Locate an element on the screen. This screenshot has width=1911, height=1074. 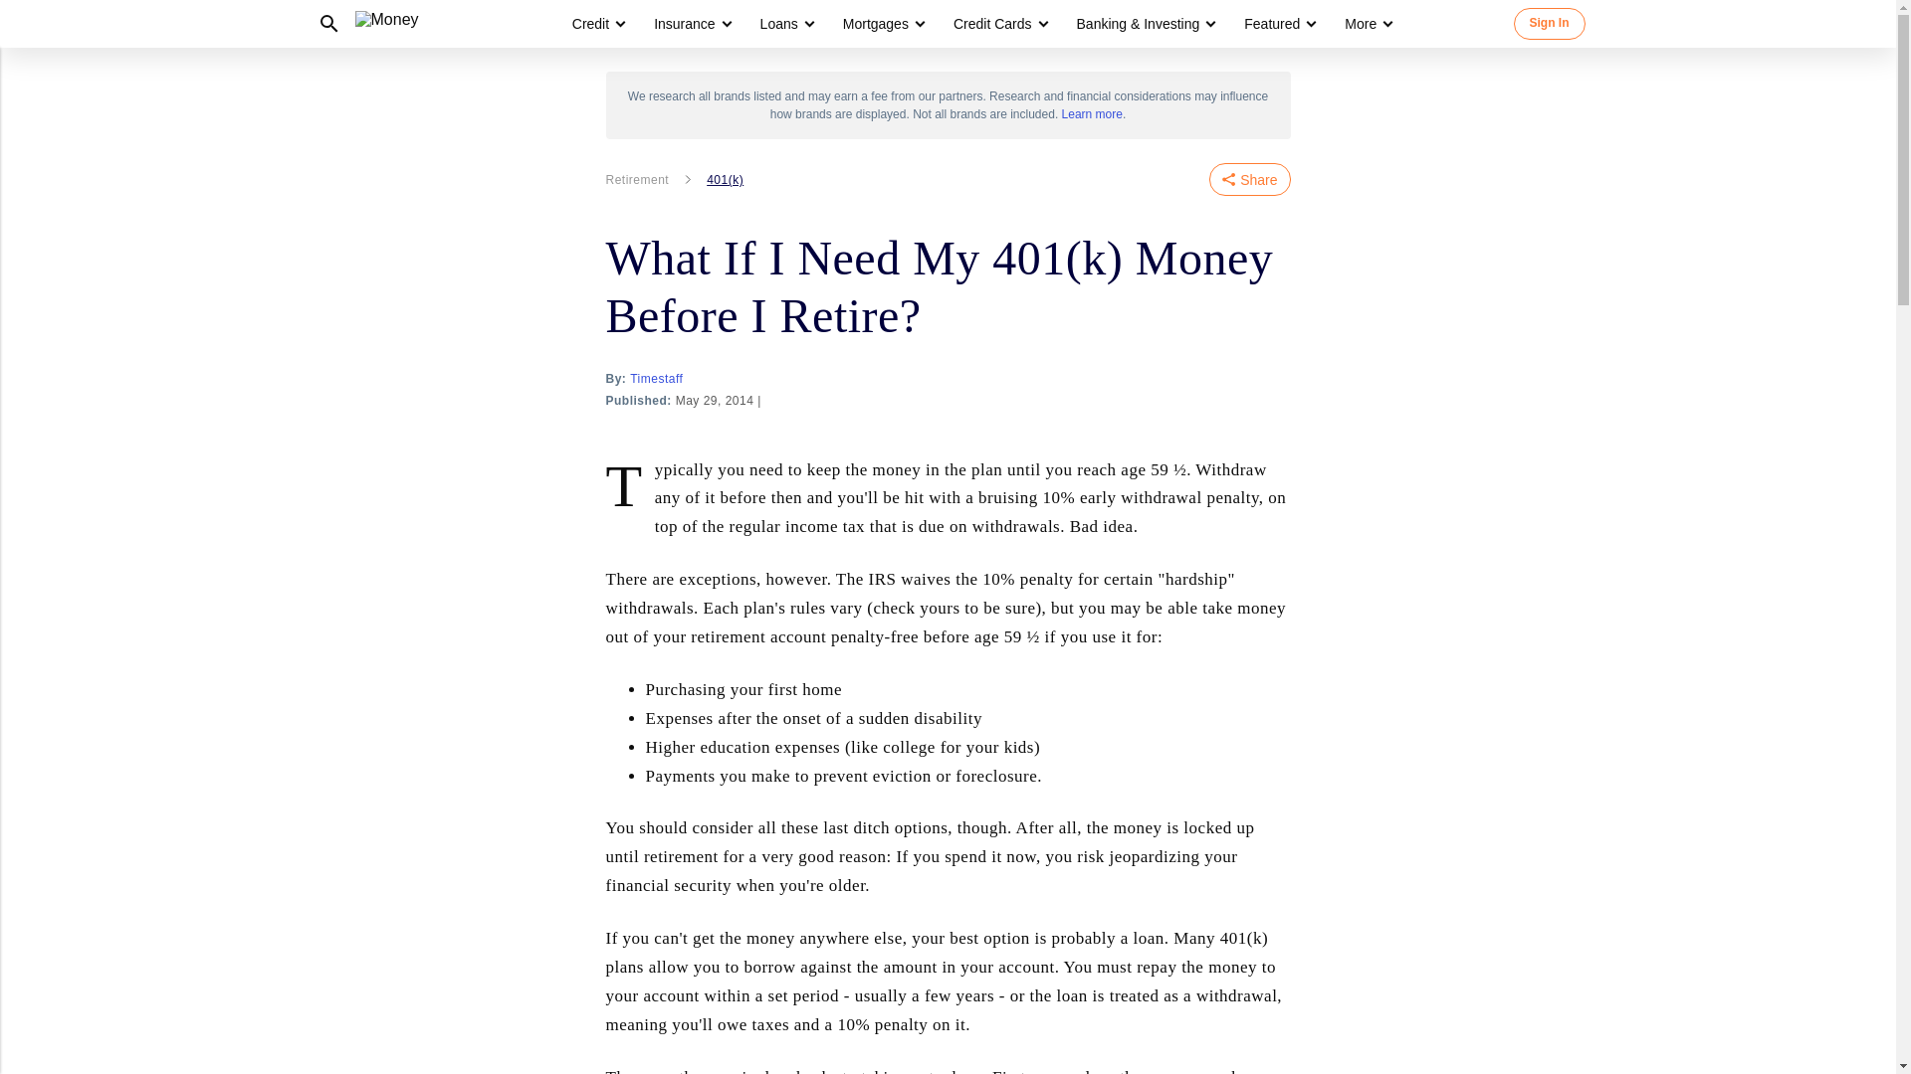
Insurance is located at coordinates (684, 24).